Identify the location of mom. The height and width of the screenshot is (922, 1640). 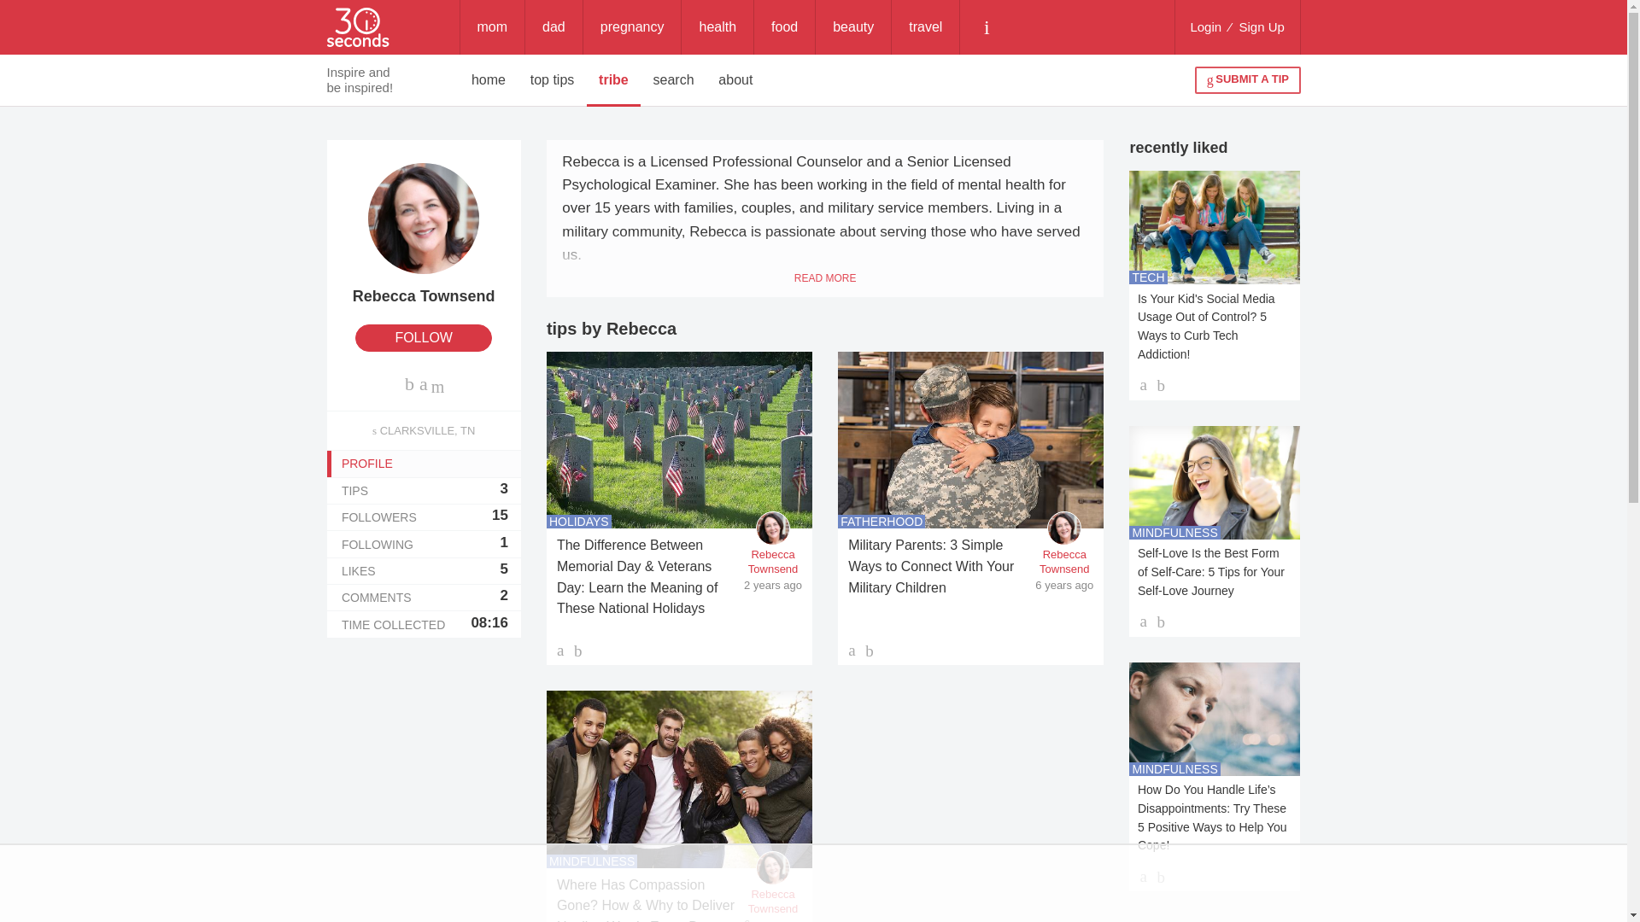
(492, 27).